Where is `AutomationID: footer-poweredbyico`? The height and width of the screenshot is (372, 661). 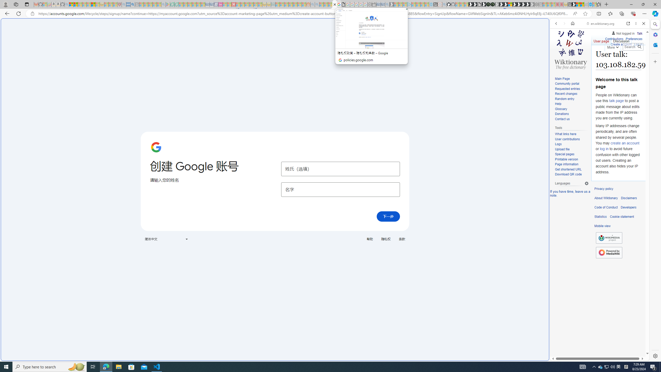 AutomationID: footer-poweredbyico is located at coordinates (609, 252).